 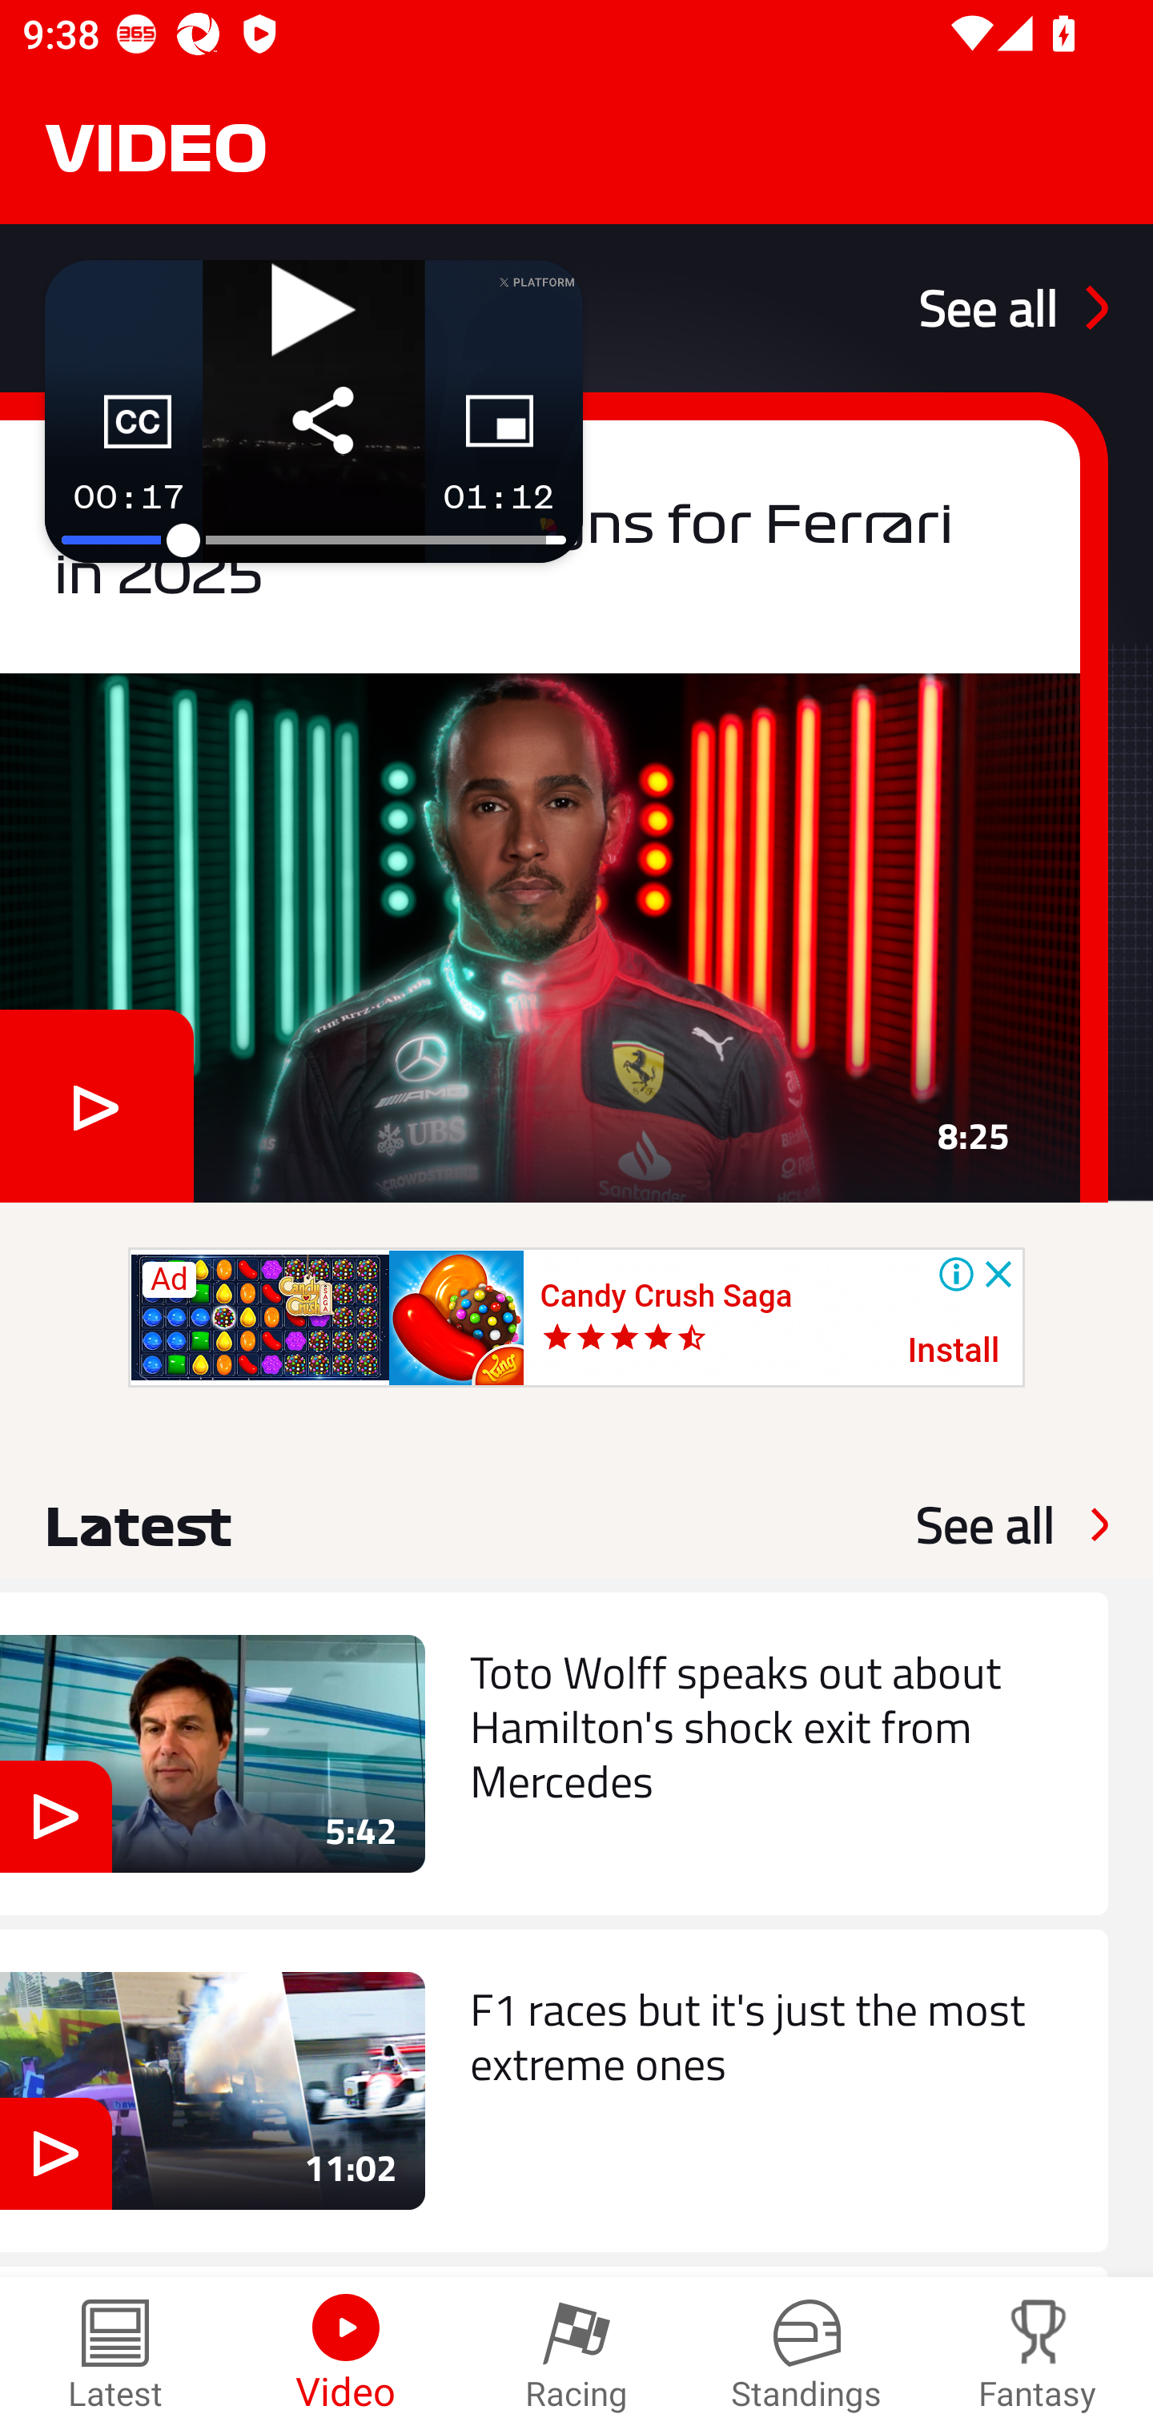 What do you see at coordinates (576, 2356) in the screenshot?
I see `Racing` at bounding box center [576, 2356].